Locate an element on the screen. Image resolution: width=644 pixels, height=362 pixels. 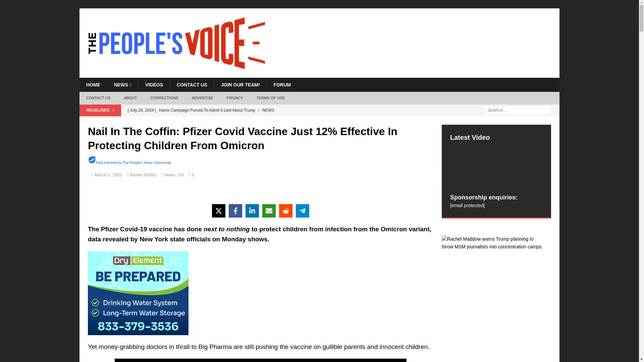
HOME is located at coordinates (93, 85).